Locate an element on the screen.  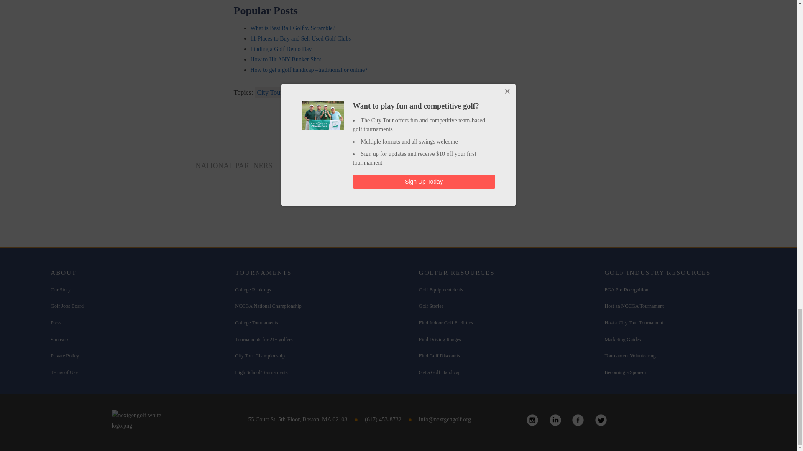
Finding a Golf Demo Day is located at coordinates (280, 49).